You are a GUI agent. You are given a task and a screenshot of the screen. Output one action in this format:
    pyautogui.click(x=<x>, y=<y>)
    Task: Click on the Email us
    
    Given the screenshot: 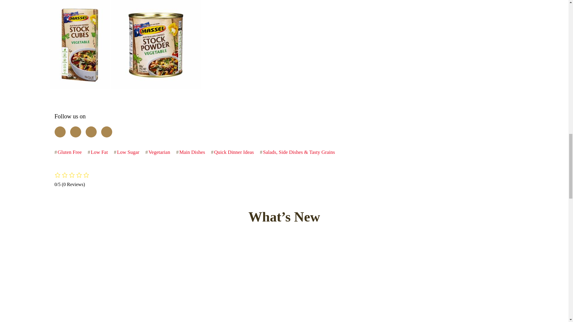 What is the action you would take?
    pyautogui.click(x=106, y=132)
    